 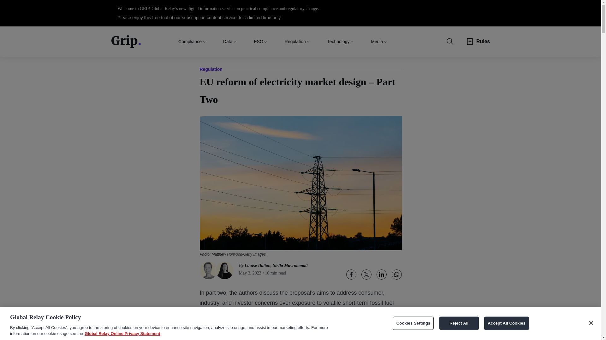 What do you see at coordinates (190, 41) in the screenshot?
I see `Compliance` at bounding box center [190, 41].